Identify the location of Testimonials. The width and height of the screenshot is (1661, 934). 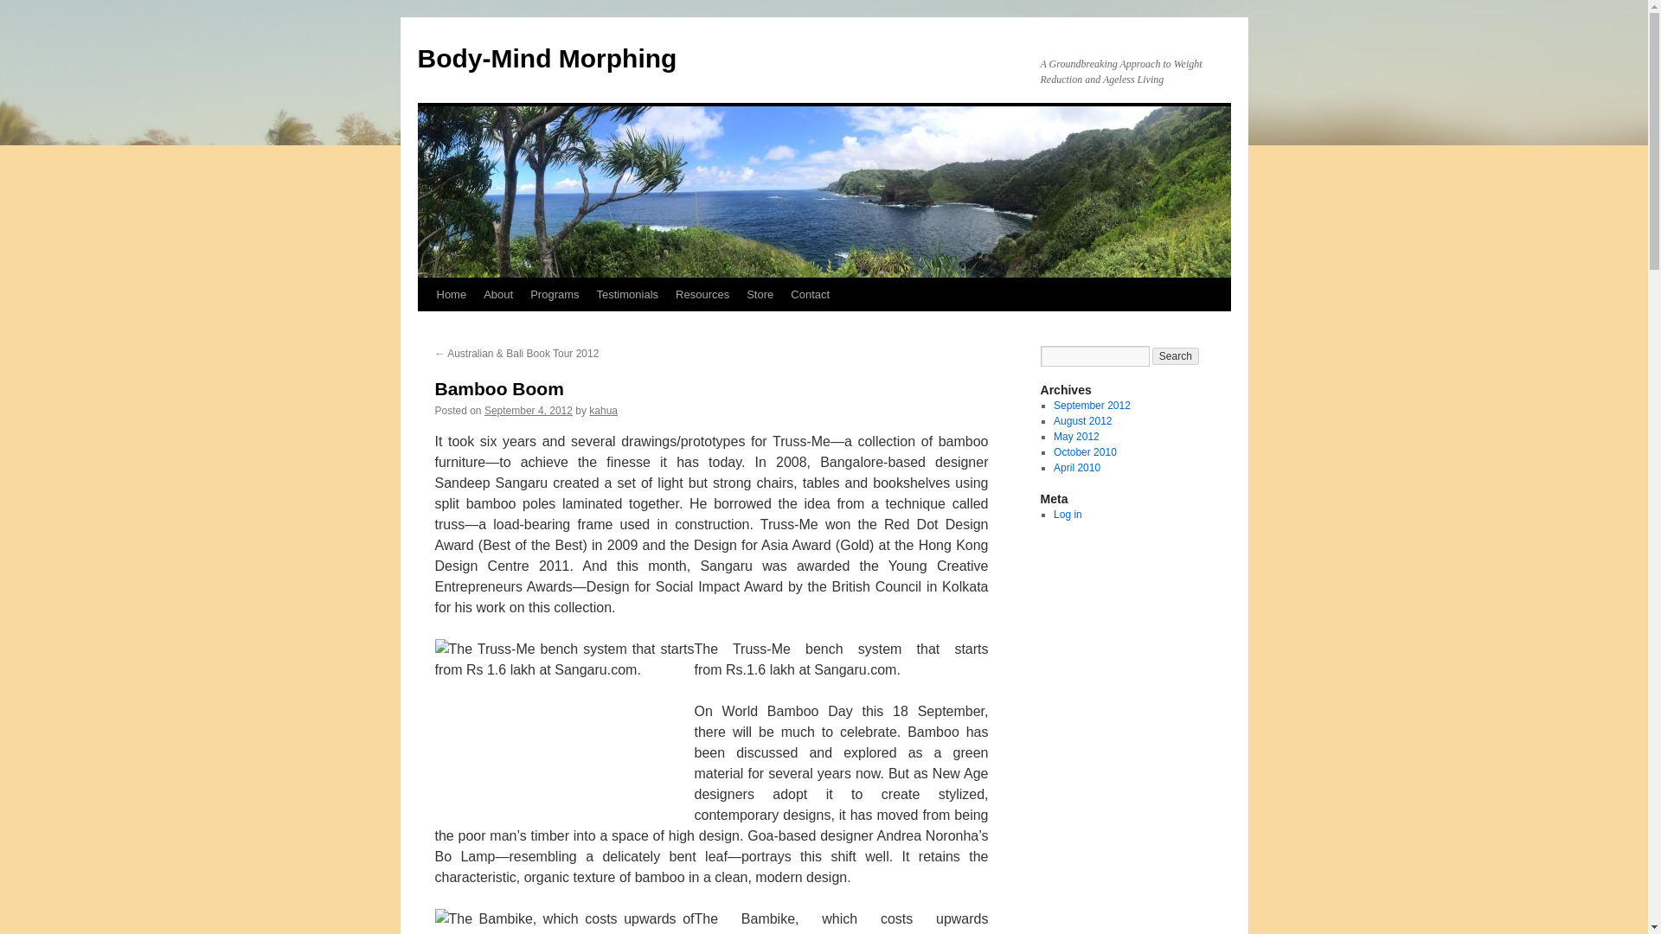
(627, 294).